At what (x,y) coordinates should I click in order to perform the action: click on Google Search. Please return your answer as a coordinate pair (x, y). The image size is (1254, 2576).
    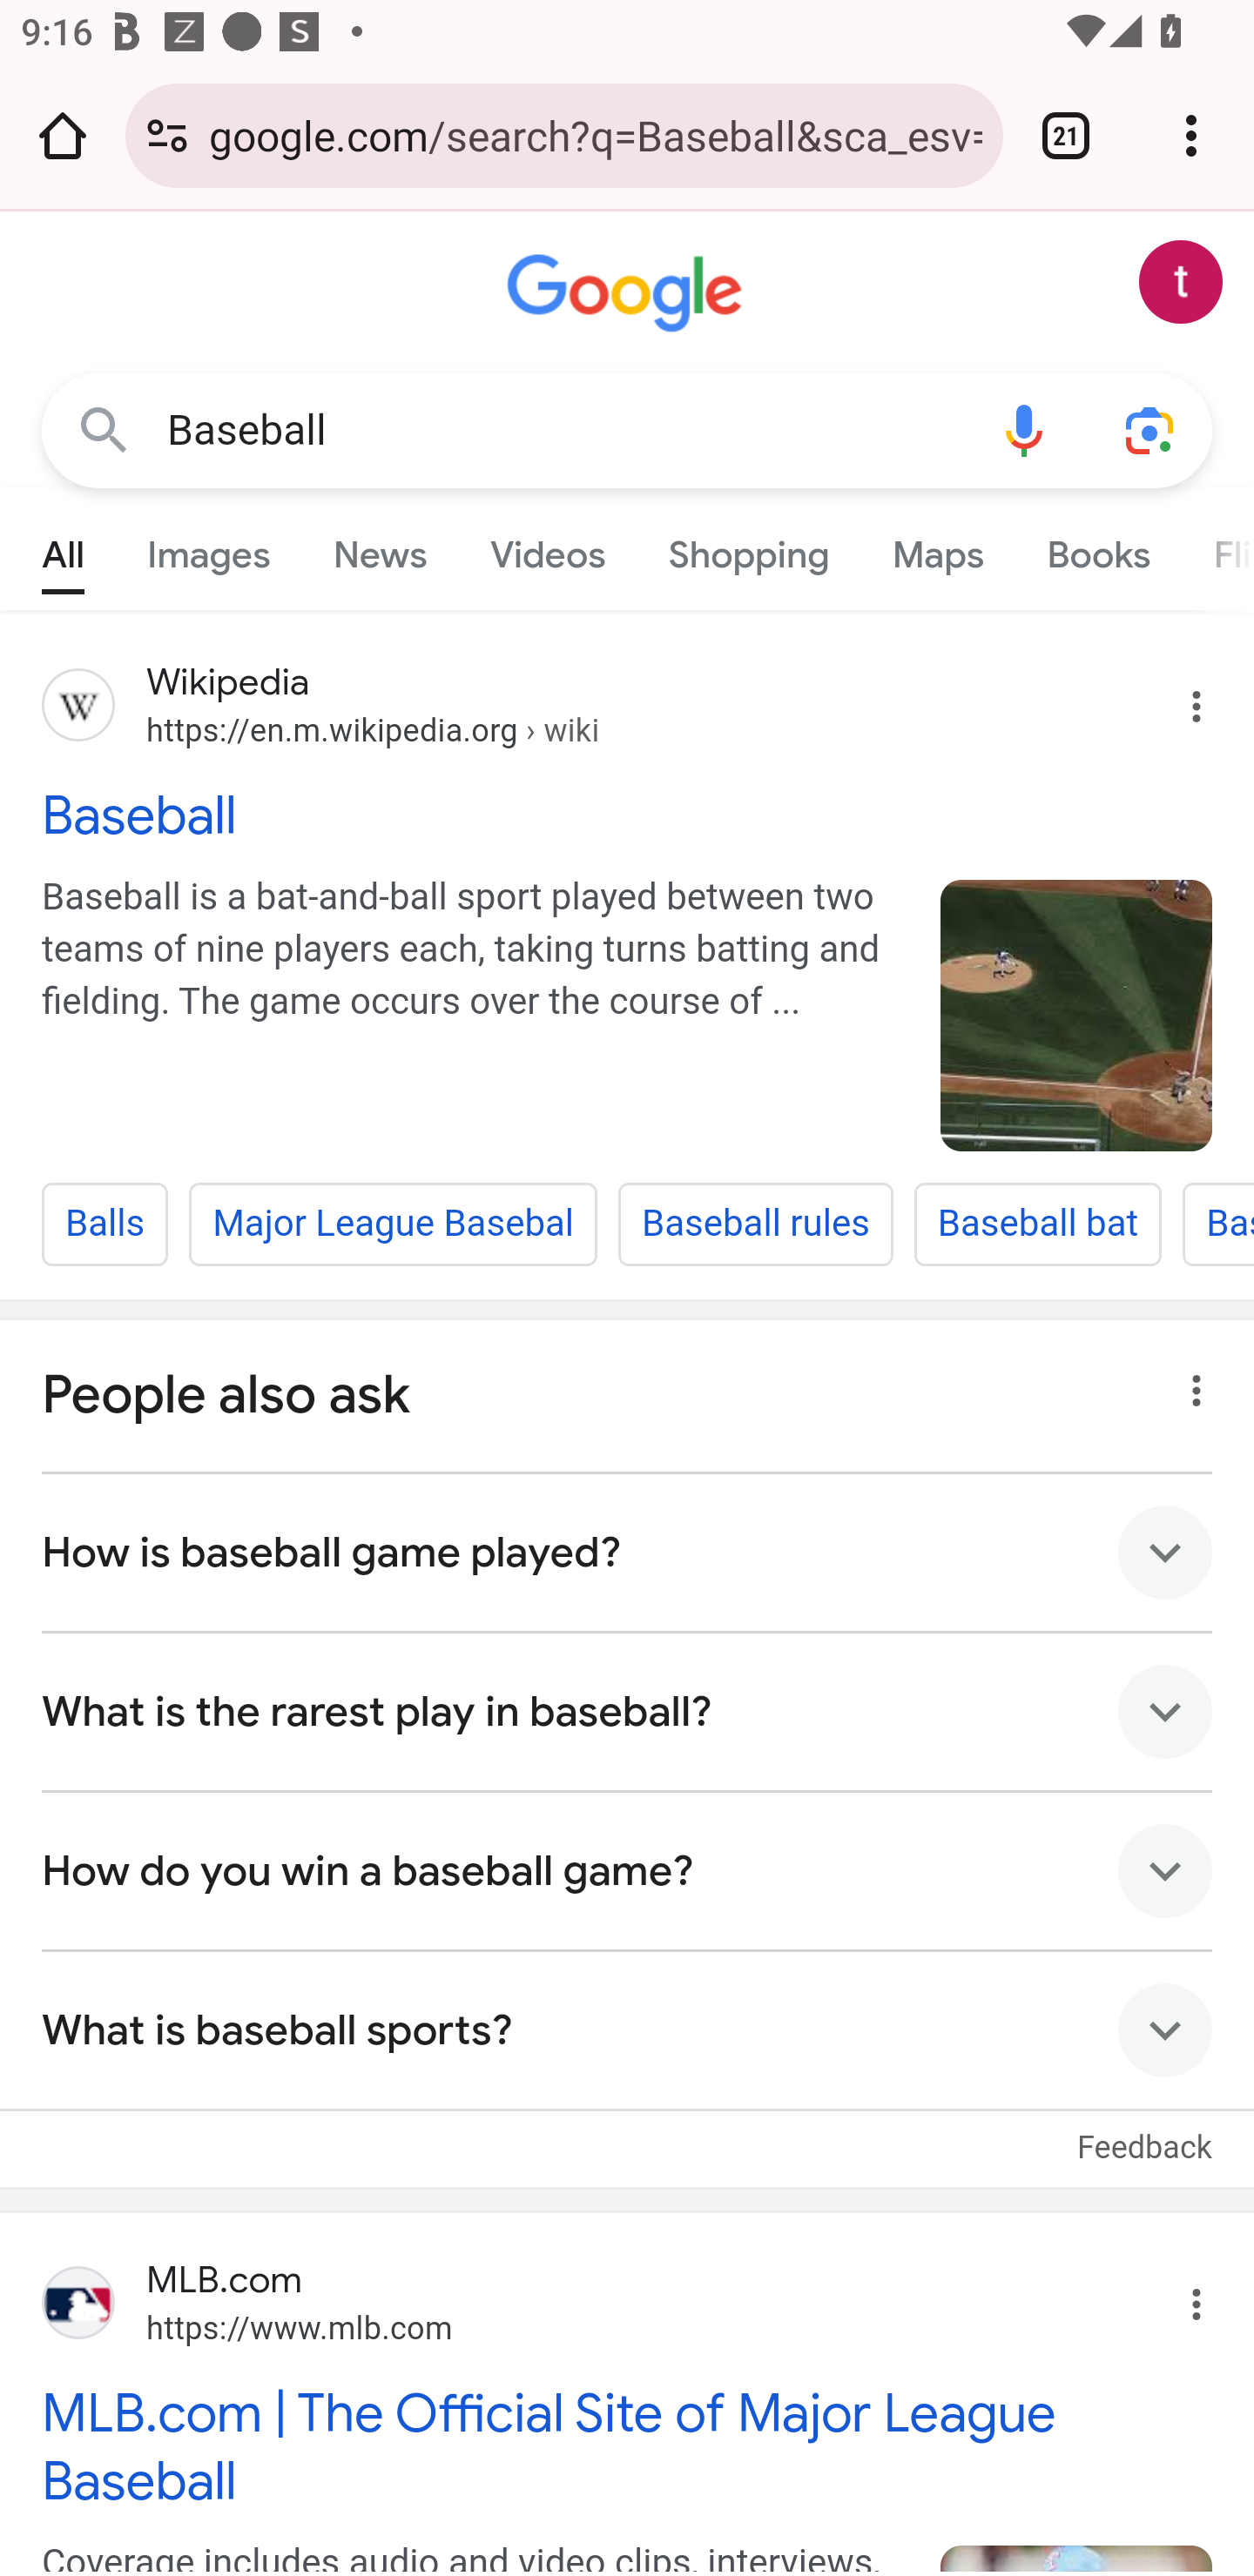
    Looking at the image, I should click on (104, 432).